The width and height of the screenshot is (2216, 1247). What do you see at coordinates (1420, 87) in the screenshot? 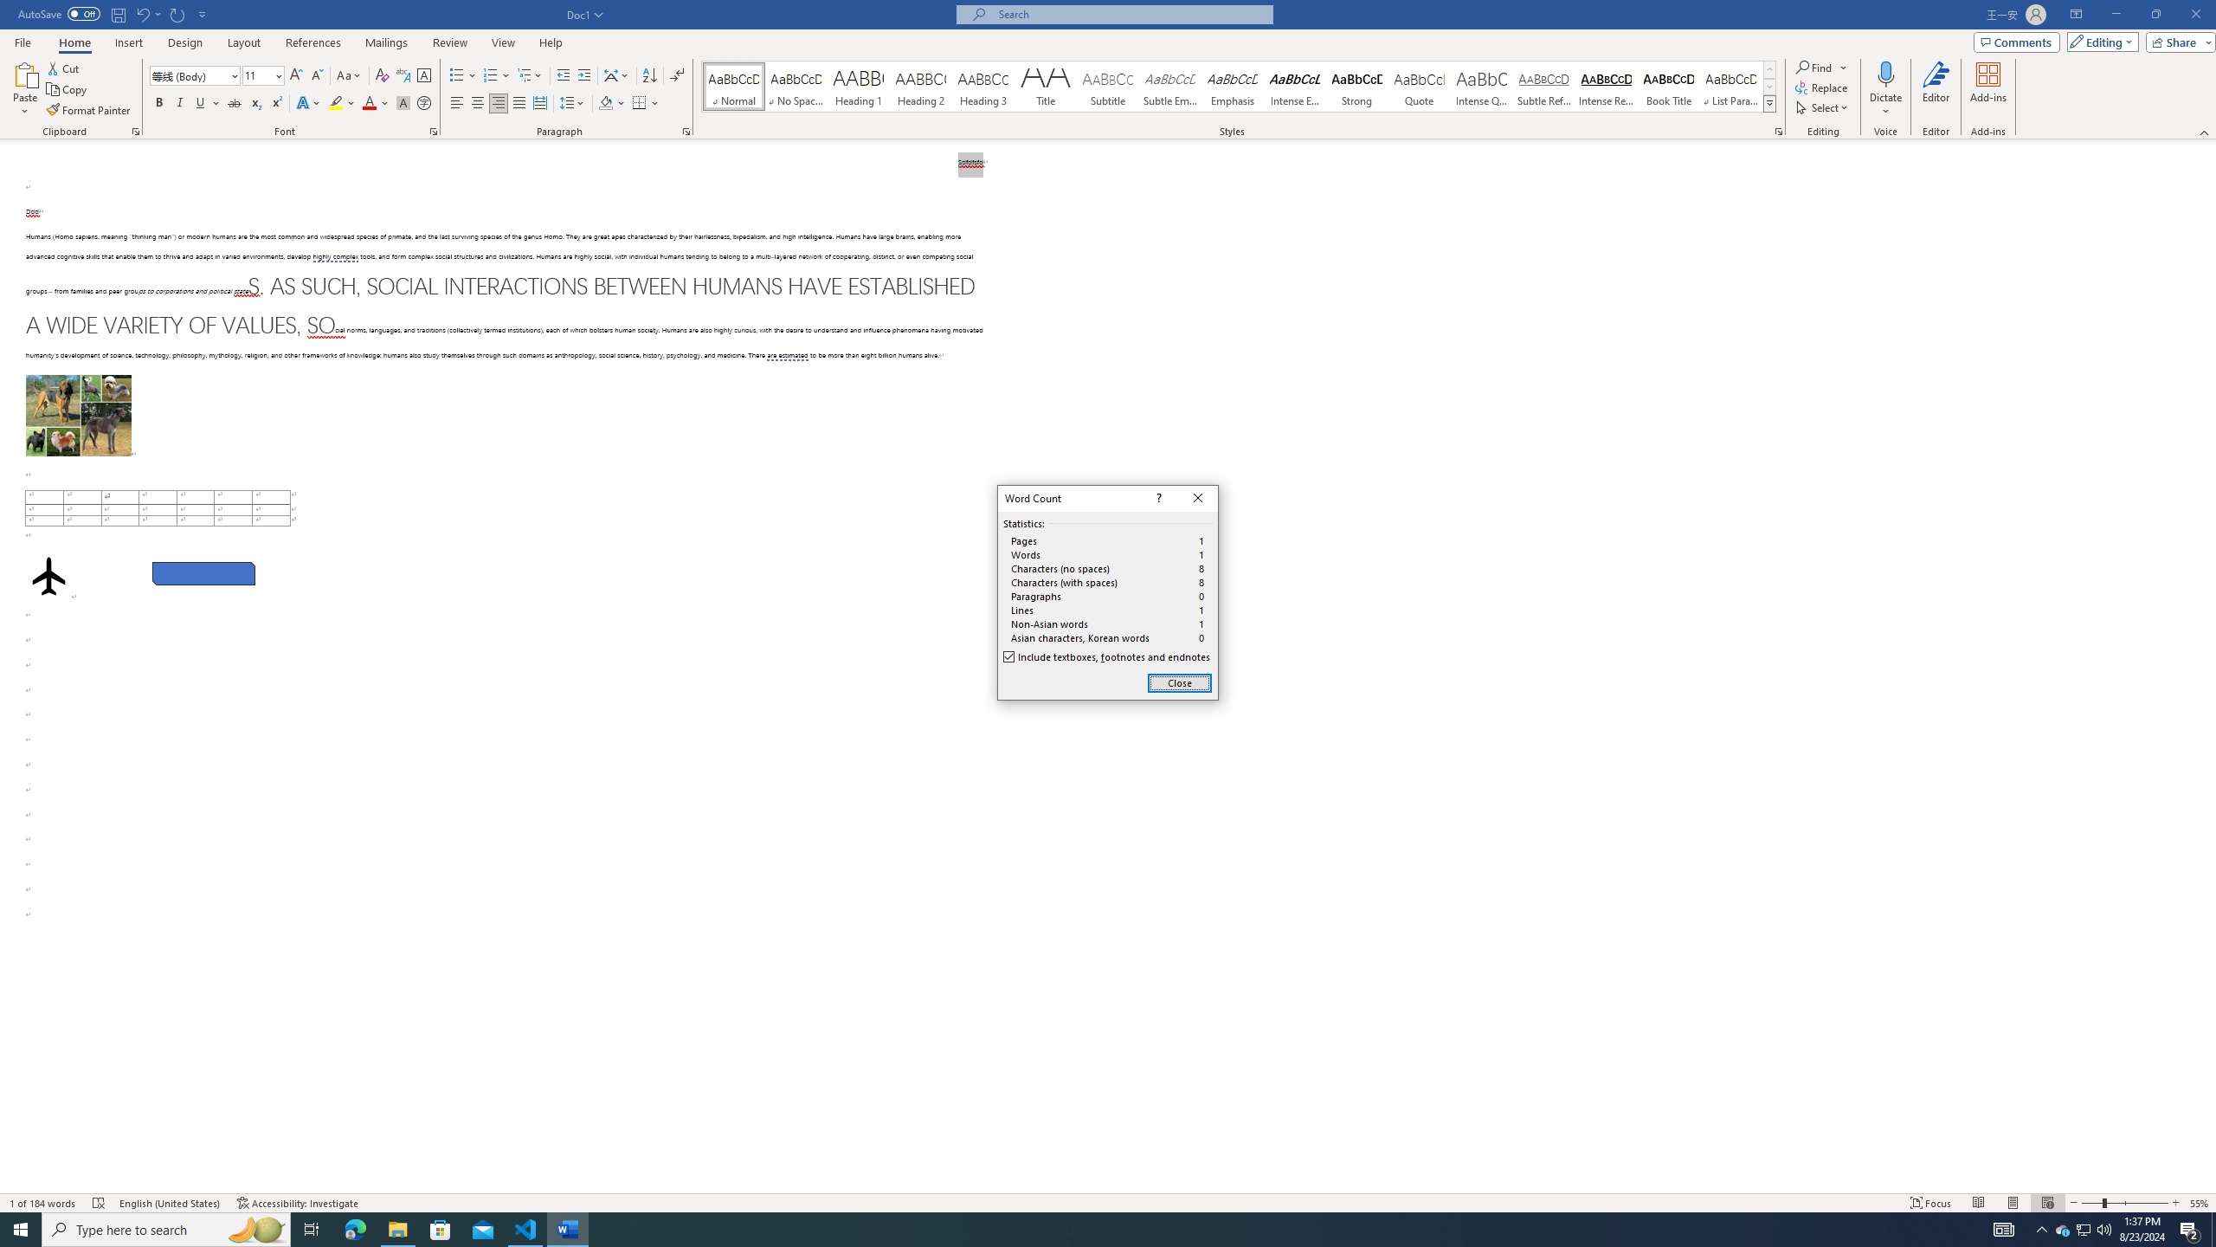
I see `Quote` at bounding box center [1420, 87].